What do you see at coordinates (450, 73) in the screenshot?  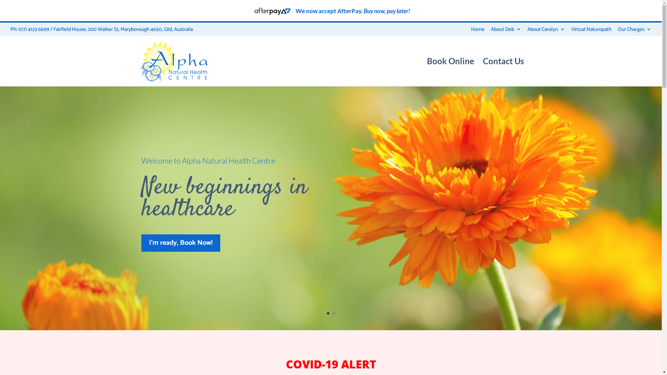 I see `Book Online` at bounding box center [450, 73].